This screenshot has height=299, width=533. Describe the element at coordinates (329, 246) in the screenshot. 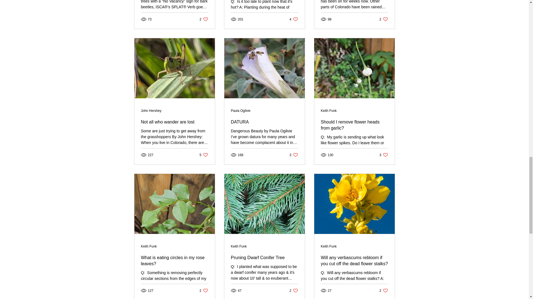

I see `Keith Funk` at that location.